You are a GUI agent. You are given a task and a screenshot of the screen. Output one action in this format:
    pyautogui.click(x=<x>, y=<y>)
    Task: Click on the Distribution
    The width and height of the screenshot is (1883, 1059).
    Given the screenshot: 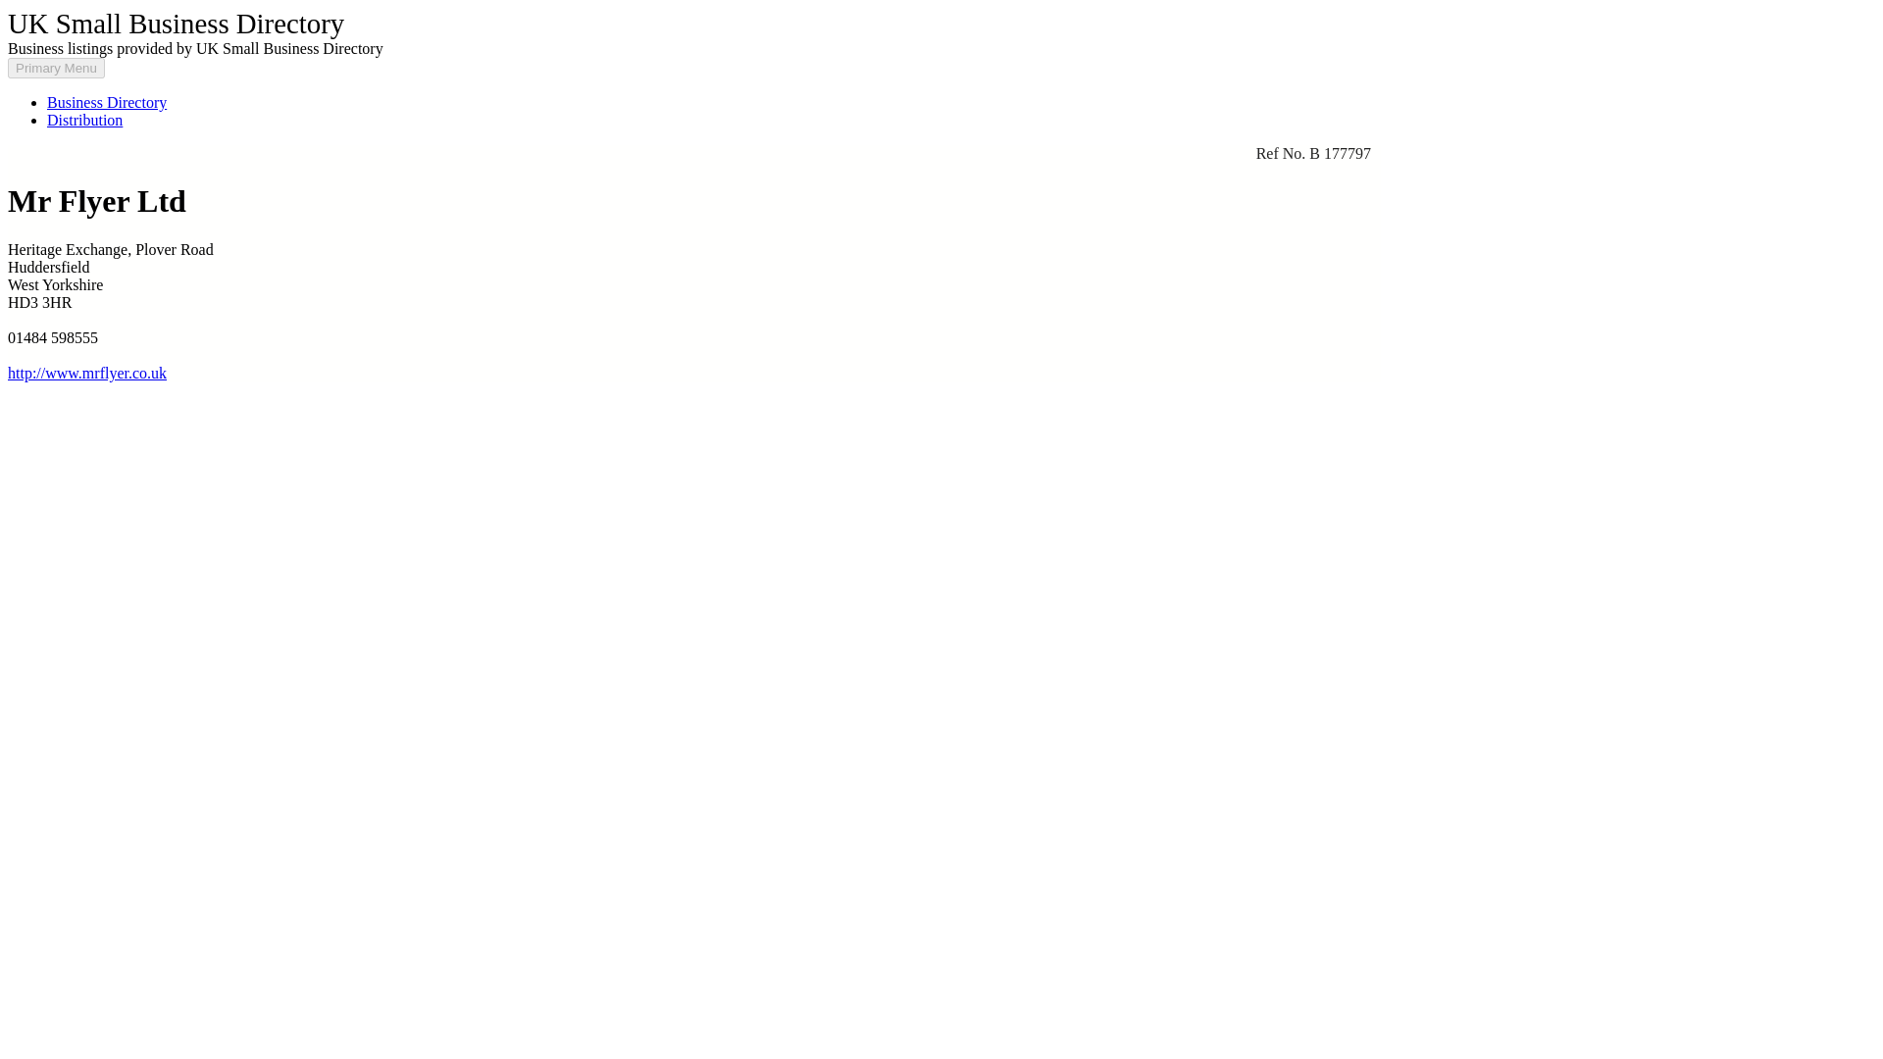 What is the action you would take?
    pyautogui.click(x=84, y=120)
    